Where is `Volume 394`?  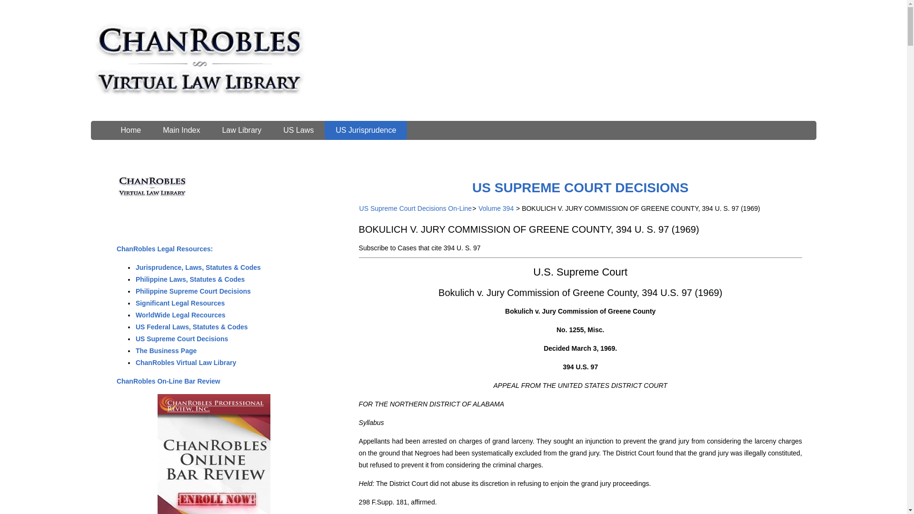 Volume 394 is located at coordinates (496, 208).